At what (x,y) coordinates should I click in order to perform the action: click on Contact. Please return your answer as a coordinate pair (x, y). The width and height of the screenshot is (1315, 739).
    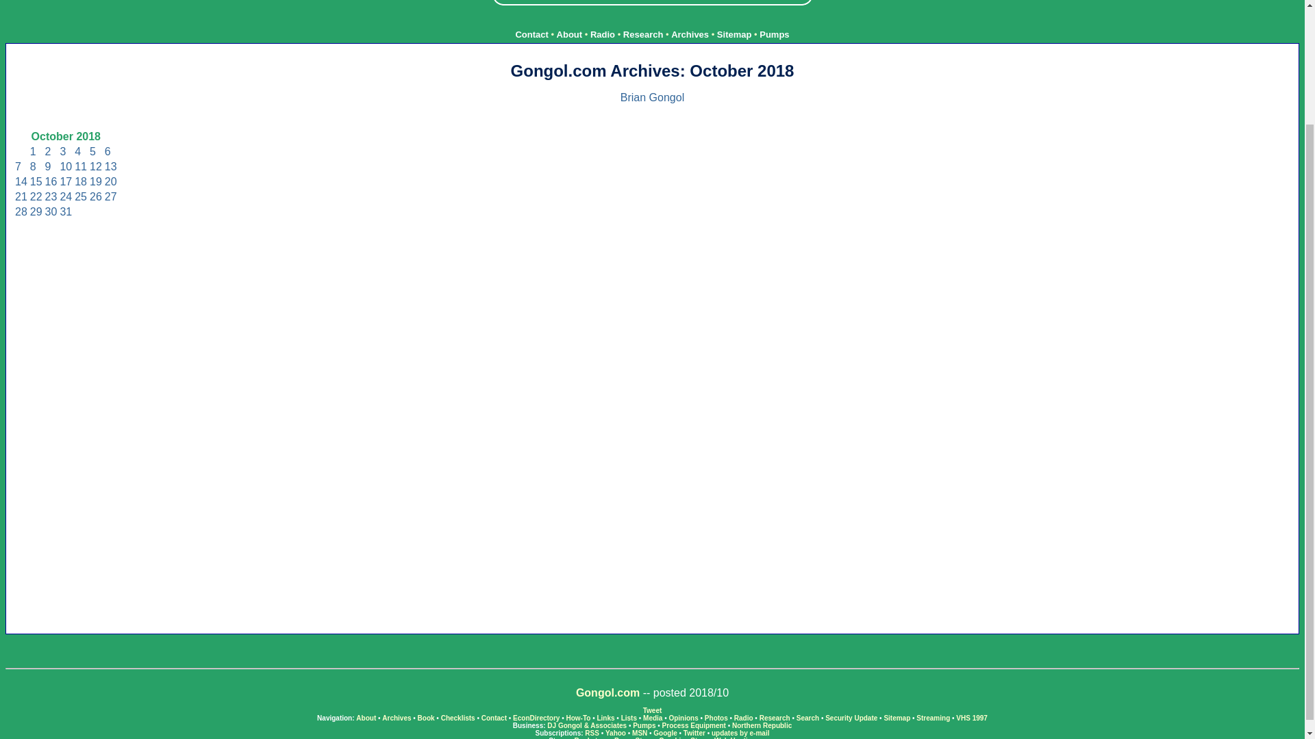
    Looking at the image, I should click on (531, 34).